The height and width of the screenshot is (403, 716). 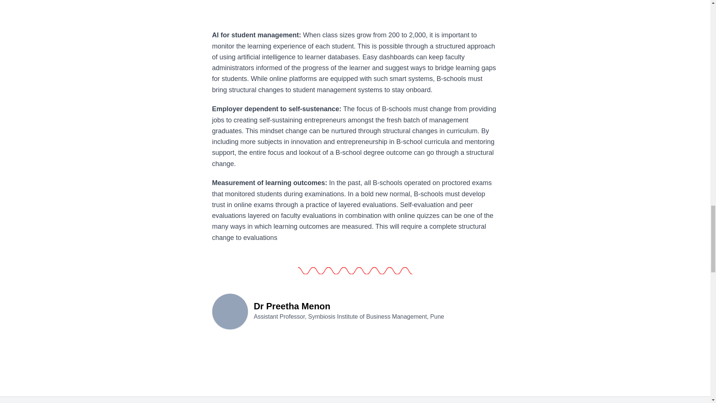 What do you see at coordinates (230, 311) in the screenshot?
I see `Dr Preetha Menon` at bounding box center [230, 311].